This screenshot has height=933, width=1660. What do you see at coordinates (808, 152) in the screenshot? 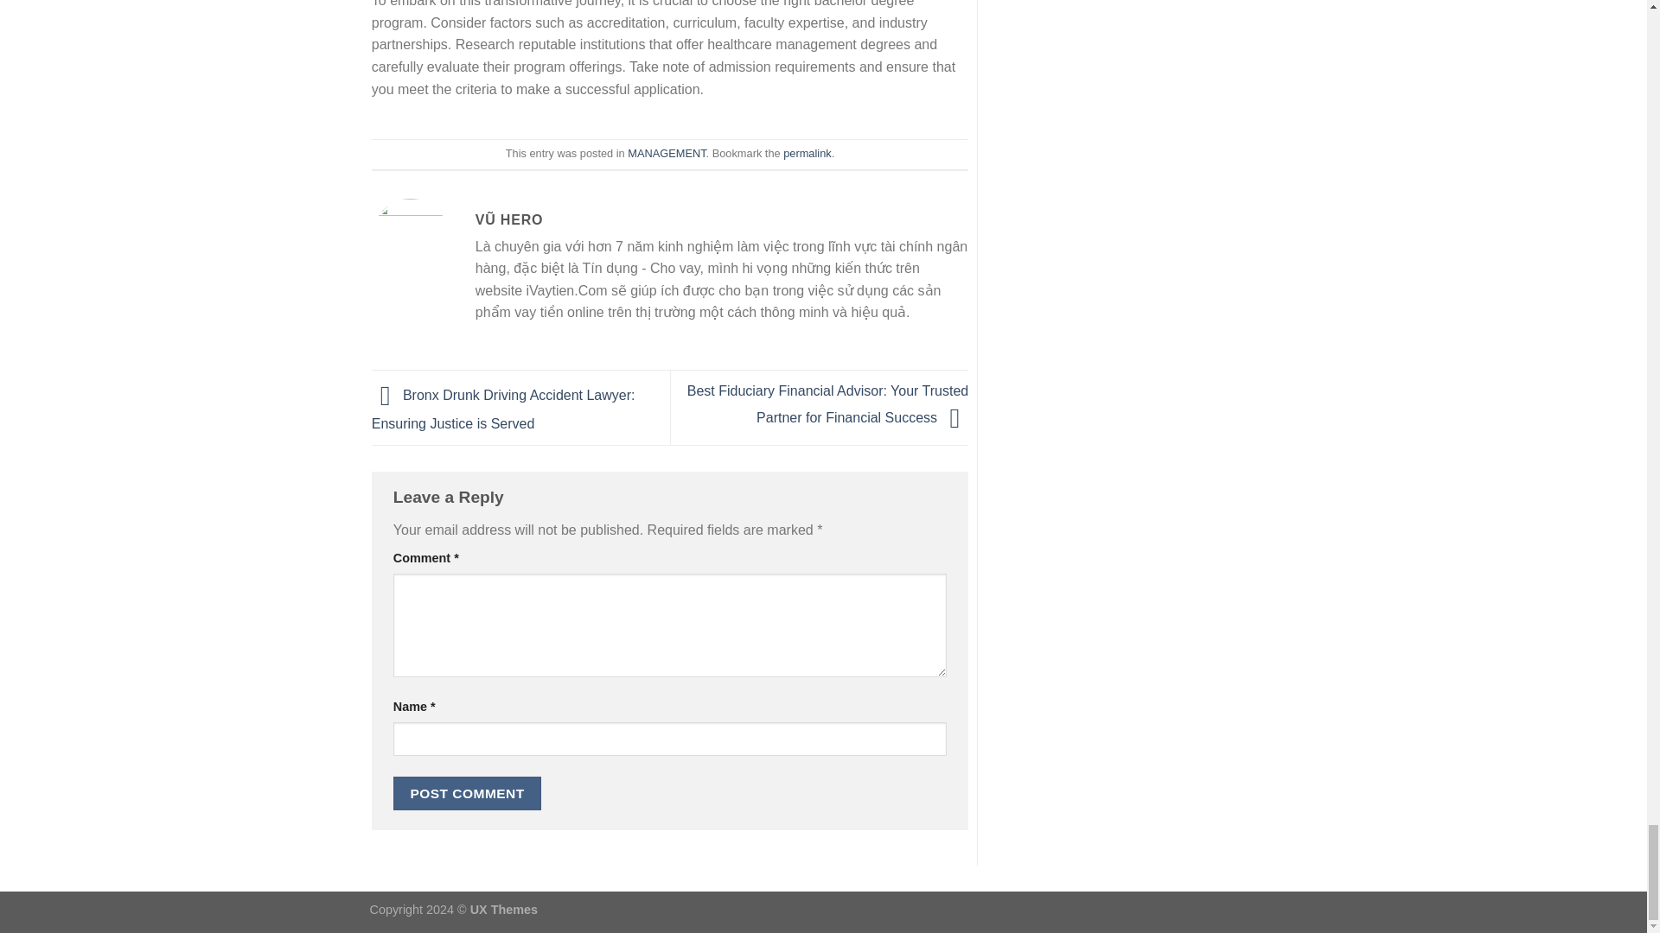
I see `permalink` at bounding box center [808, 152].